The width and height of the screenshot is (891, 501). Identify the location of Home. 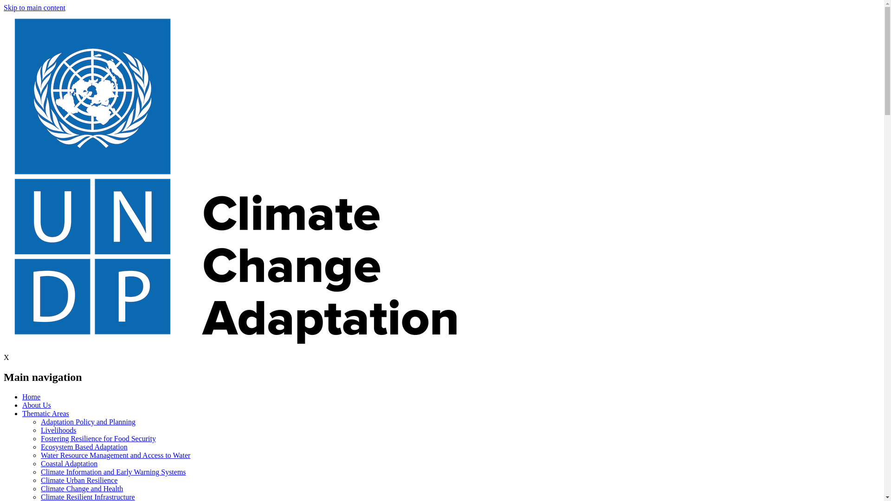
(31, 397).